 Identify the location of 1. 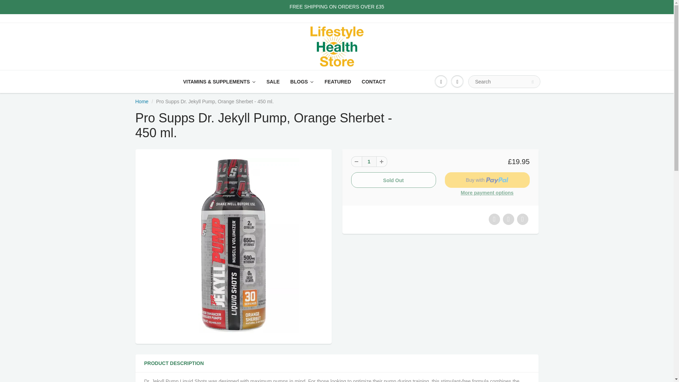
(368, 161).